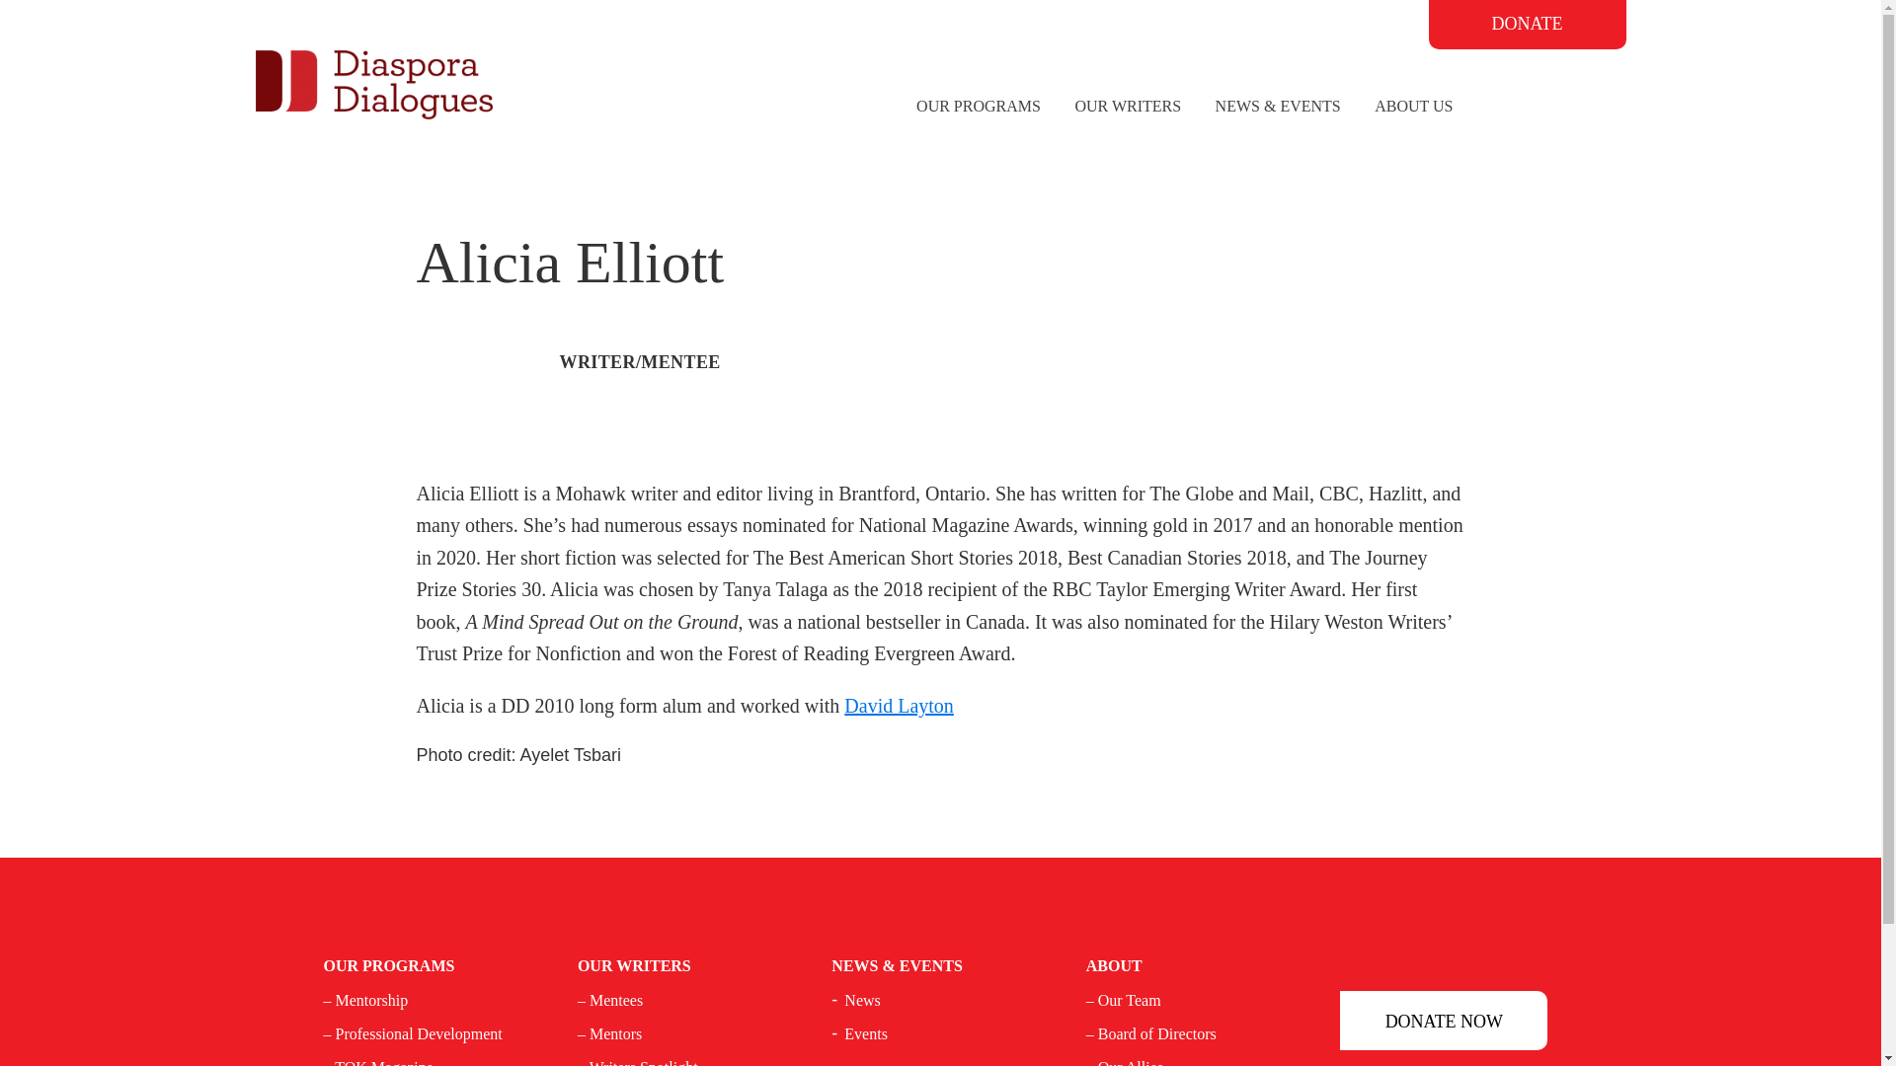 The height and width of the screenshot is (1066, 1896). I want to click on OUR PROGRAMS, so click(979, 107).